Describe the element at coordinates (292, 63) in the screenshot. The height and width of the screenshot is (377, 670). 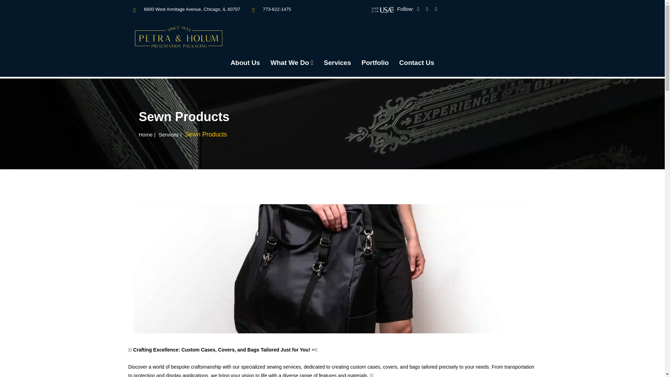
I see `What We Do` at that location.